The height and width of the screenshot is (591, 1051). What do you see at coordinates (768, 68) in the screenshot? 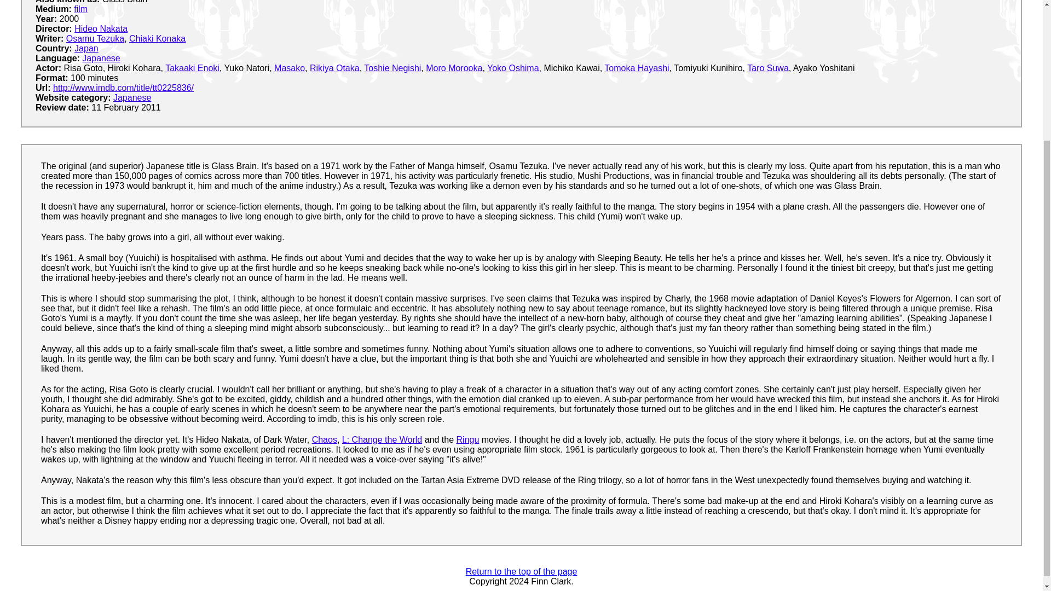
I see `Taro Suwa` at bounding box center [768, 68].